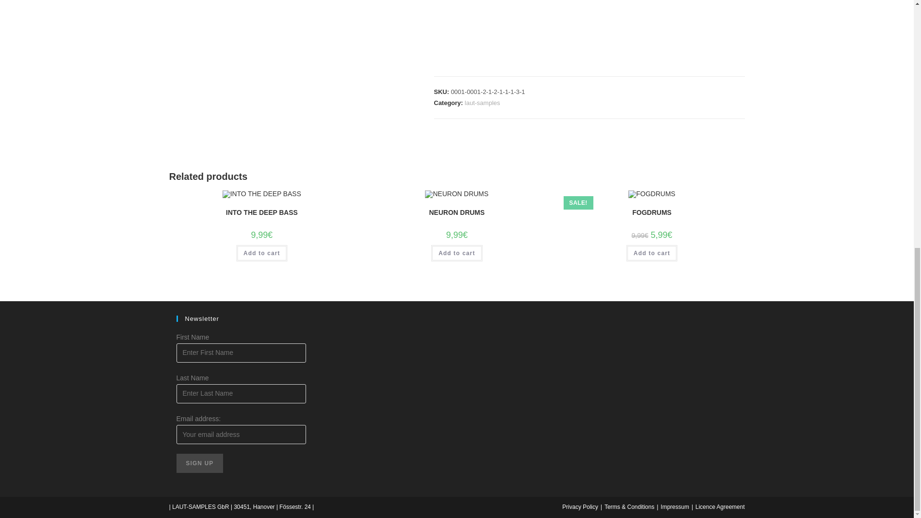  I want to click on Add to cart, so click(457, 253).